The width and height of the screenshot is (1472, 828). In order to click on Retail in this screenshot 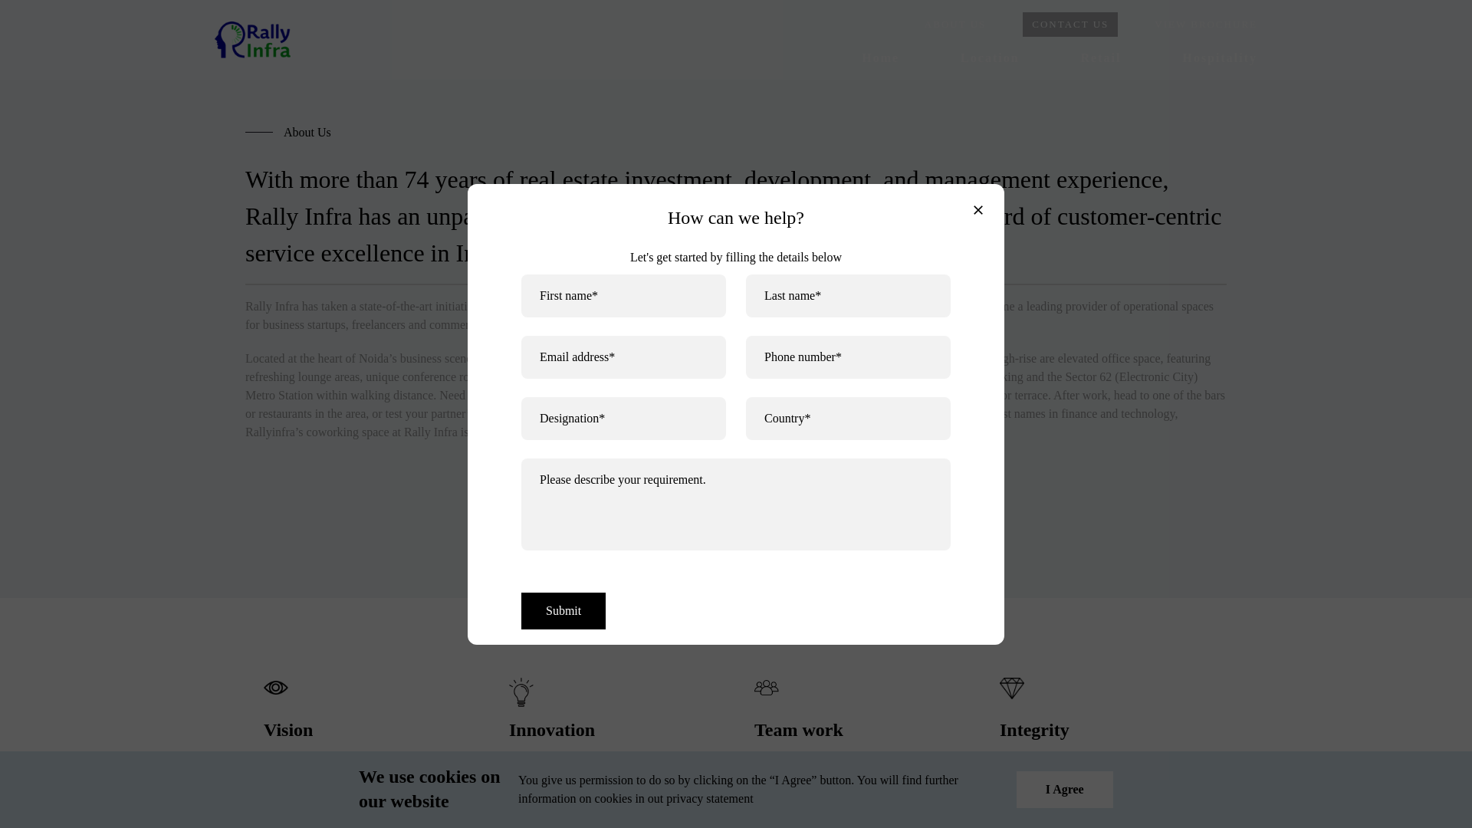, I will do `click(1101, 58)`.